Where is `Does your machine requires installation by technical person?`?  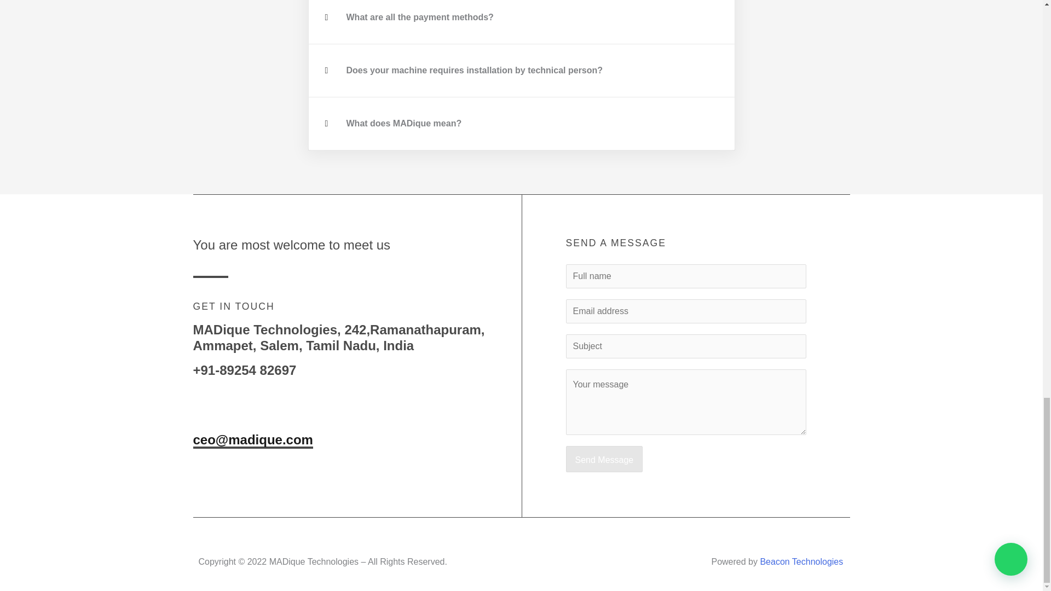
Does your machine requires installation by technical person? is located at coordinates (474, 70).